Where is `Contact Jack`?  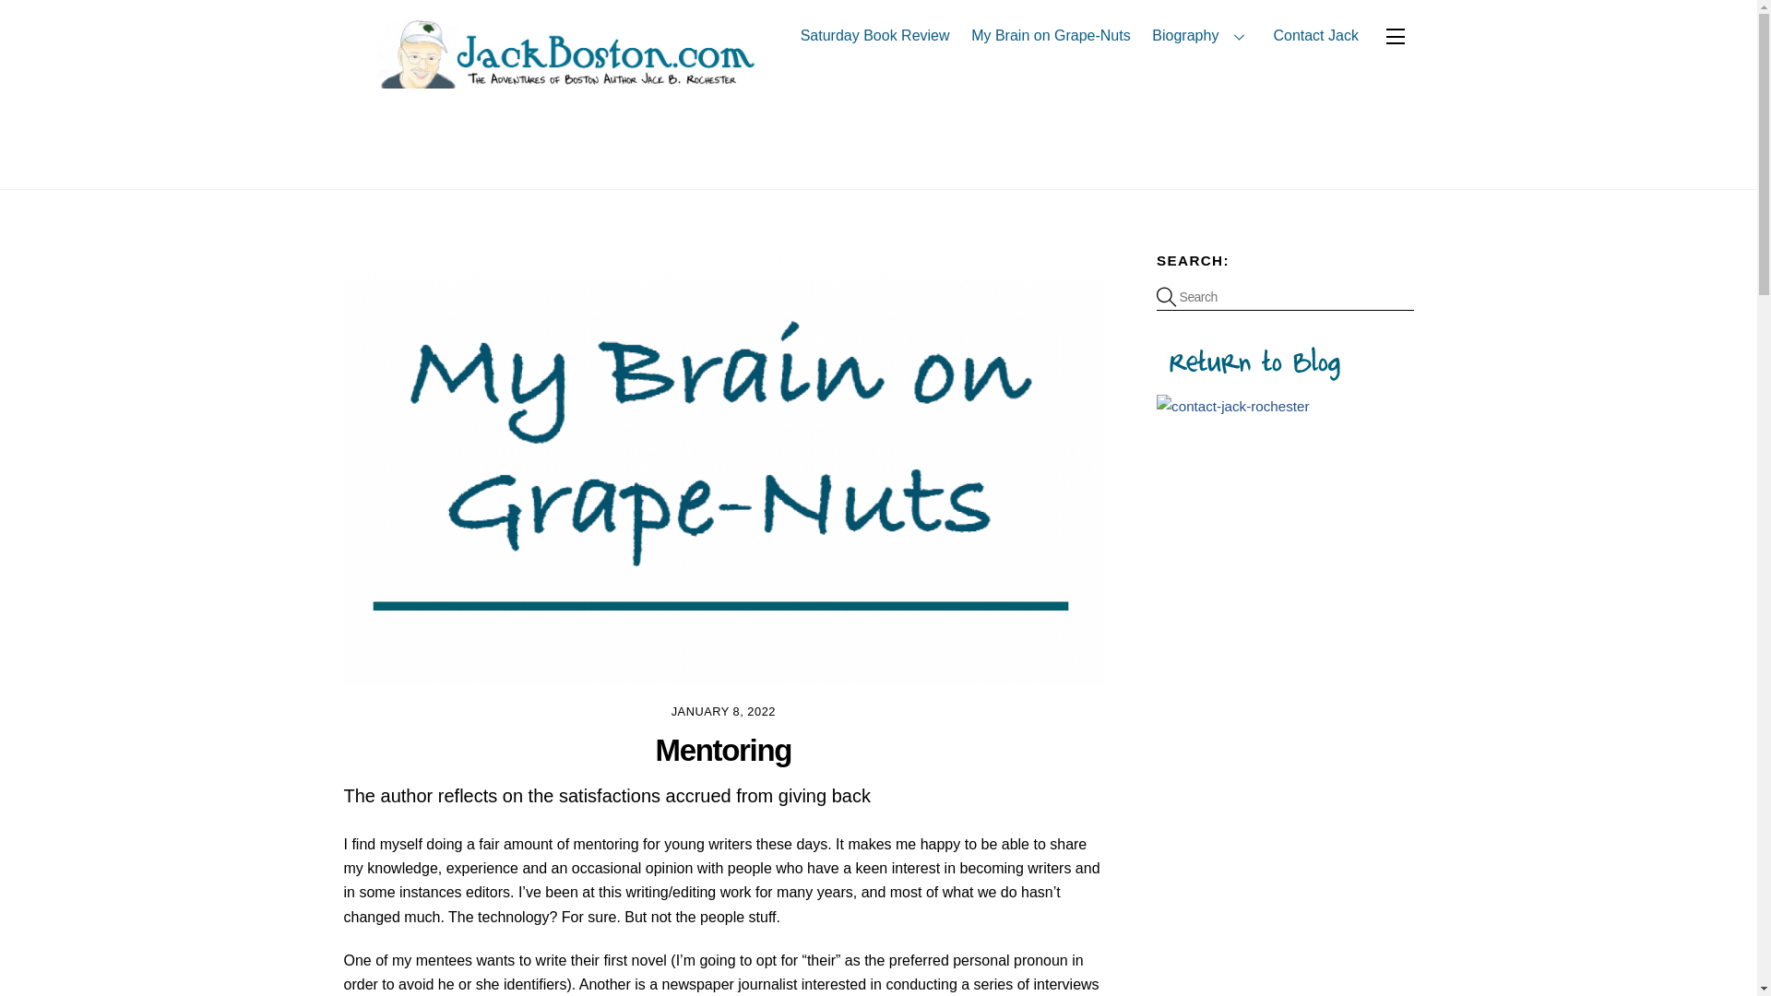 Contact Jack is located at coordinates (1315, 35).